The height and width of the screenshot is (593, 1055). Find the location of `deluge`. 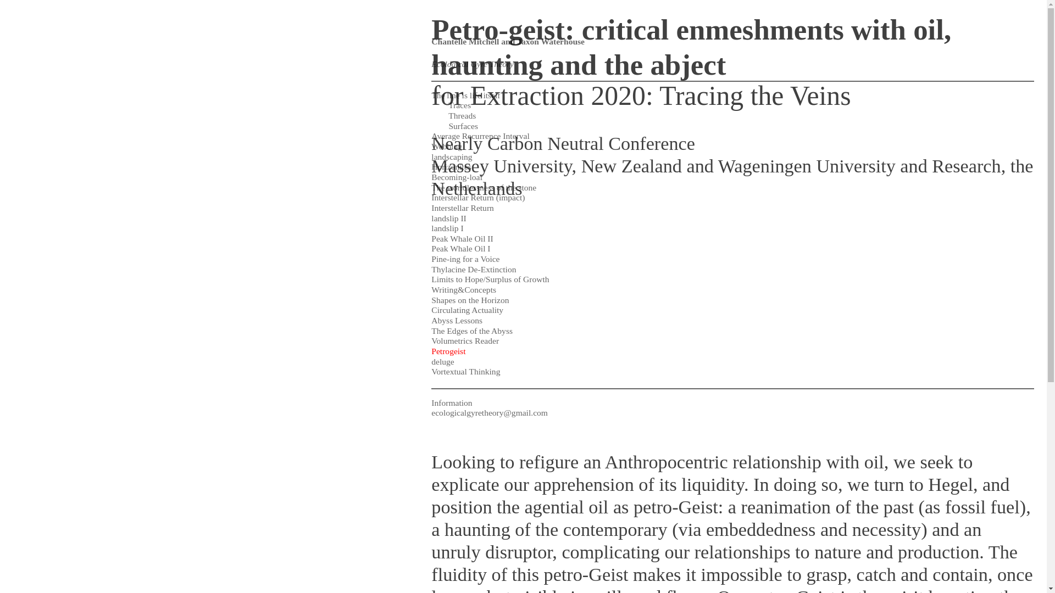

deluge is located at coordinates (442, 361).